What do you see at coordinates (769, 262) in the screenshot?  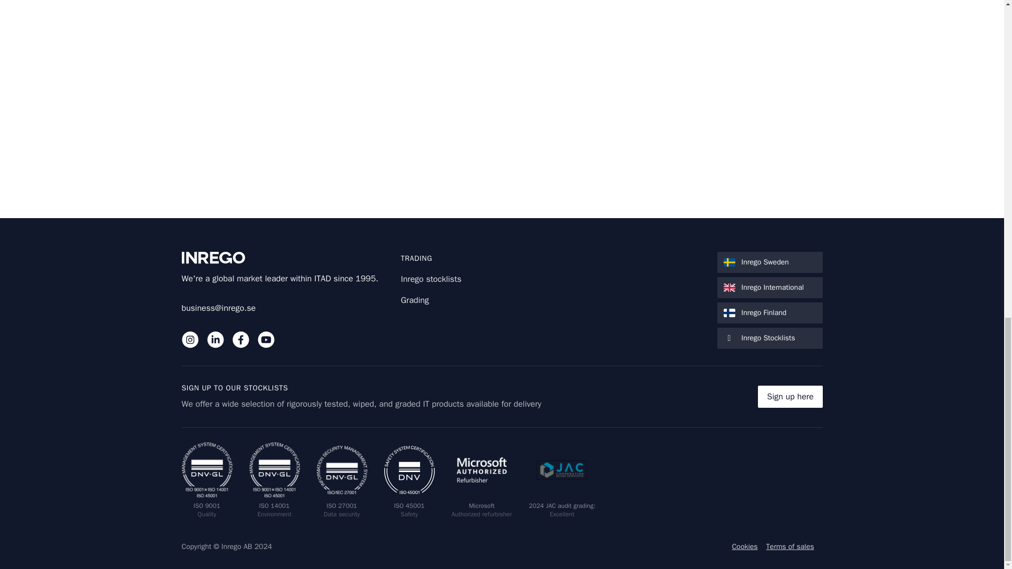 I see `Inrego Sweden` at bounding box center [769, 262].